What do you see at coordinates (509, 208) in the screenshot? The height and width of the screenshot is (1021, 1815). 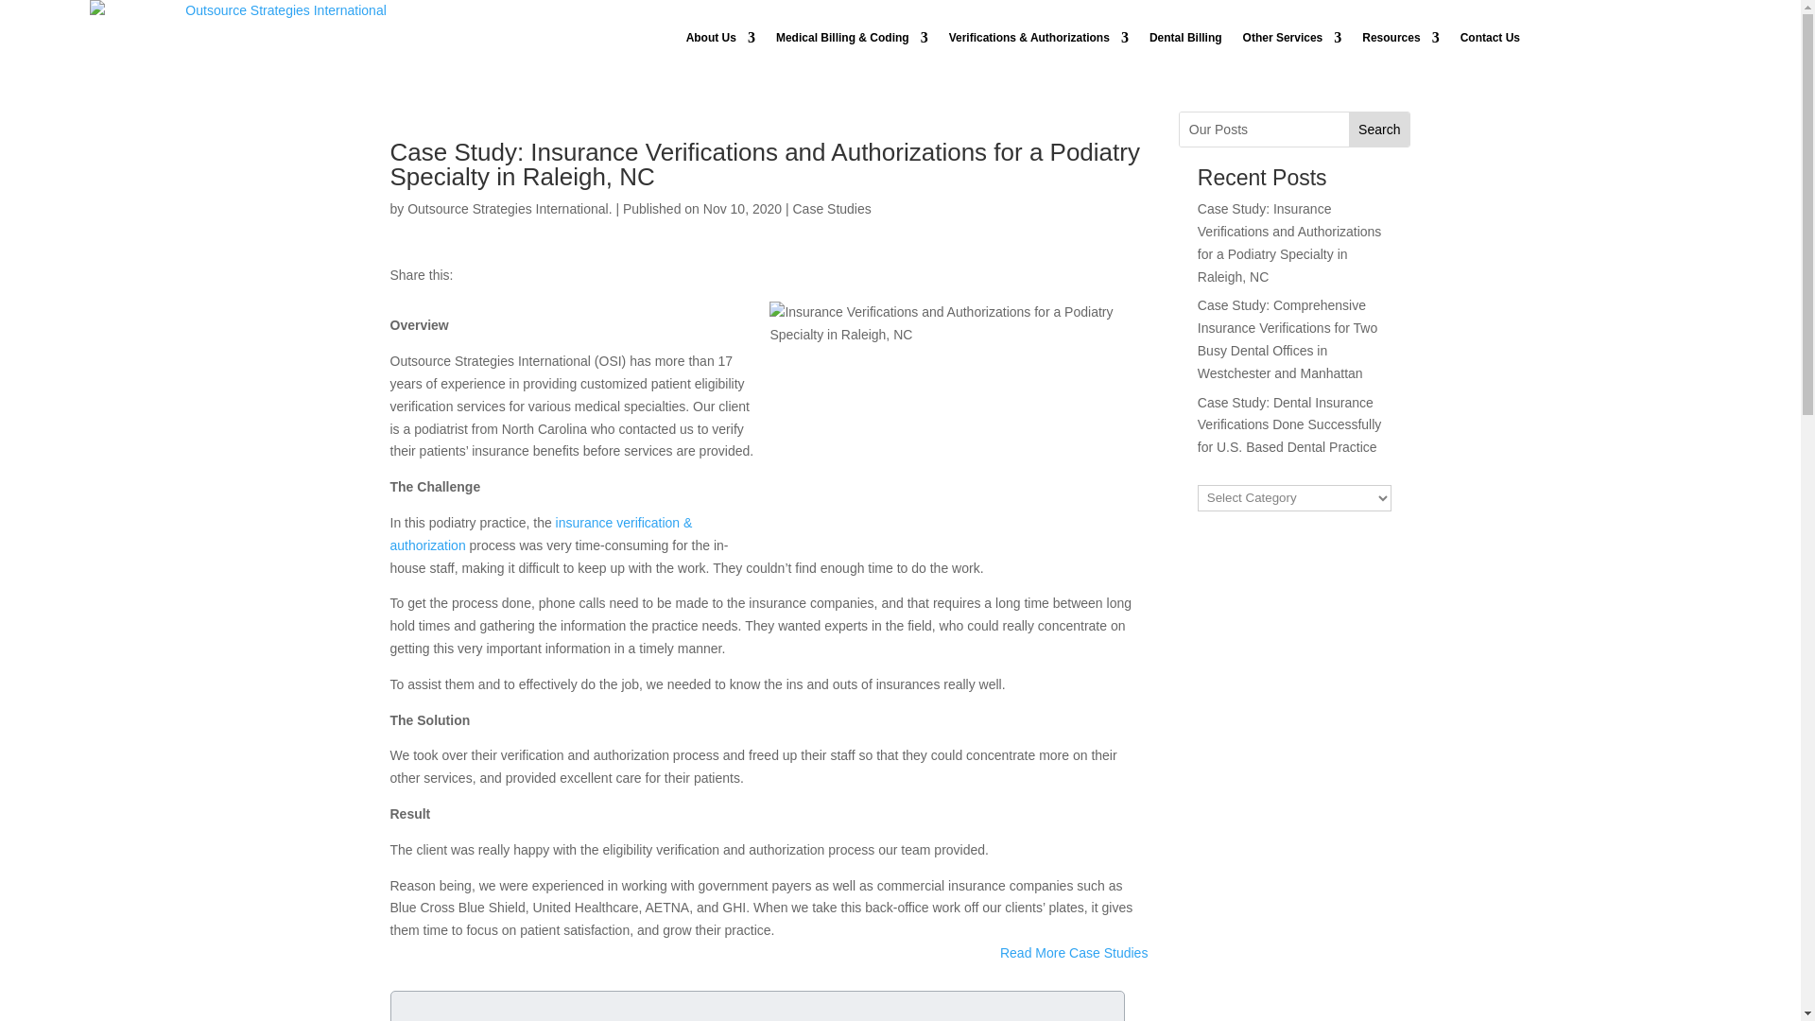 I see `Posts by Outsource Strategies International.` at bounding box center [509, 208].